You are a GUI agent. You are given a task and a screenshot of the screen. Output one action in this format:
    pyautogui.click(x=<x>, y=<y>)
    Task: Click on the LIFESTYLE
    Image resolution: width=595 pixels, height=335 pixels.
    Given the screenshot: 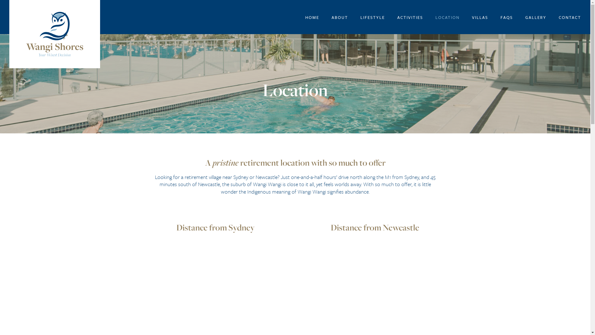 What is the action you would take?
    pyautogui.click(x=372, y=17)
    